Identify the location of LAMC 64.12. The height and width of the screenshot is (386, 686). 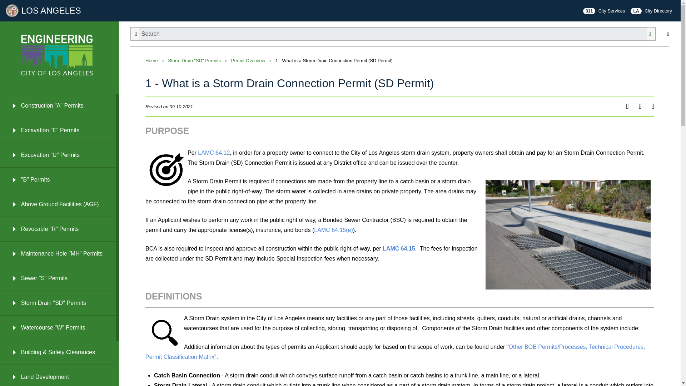
(214, 153).